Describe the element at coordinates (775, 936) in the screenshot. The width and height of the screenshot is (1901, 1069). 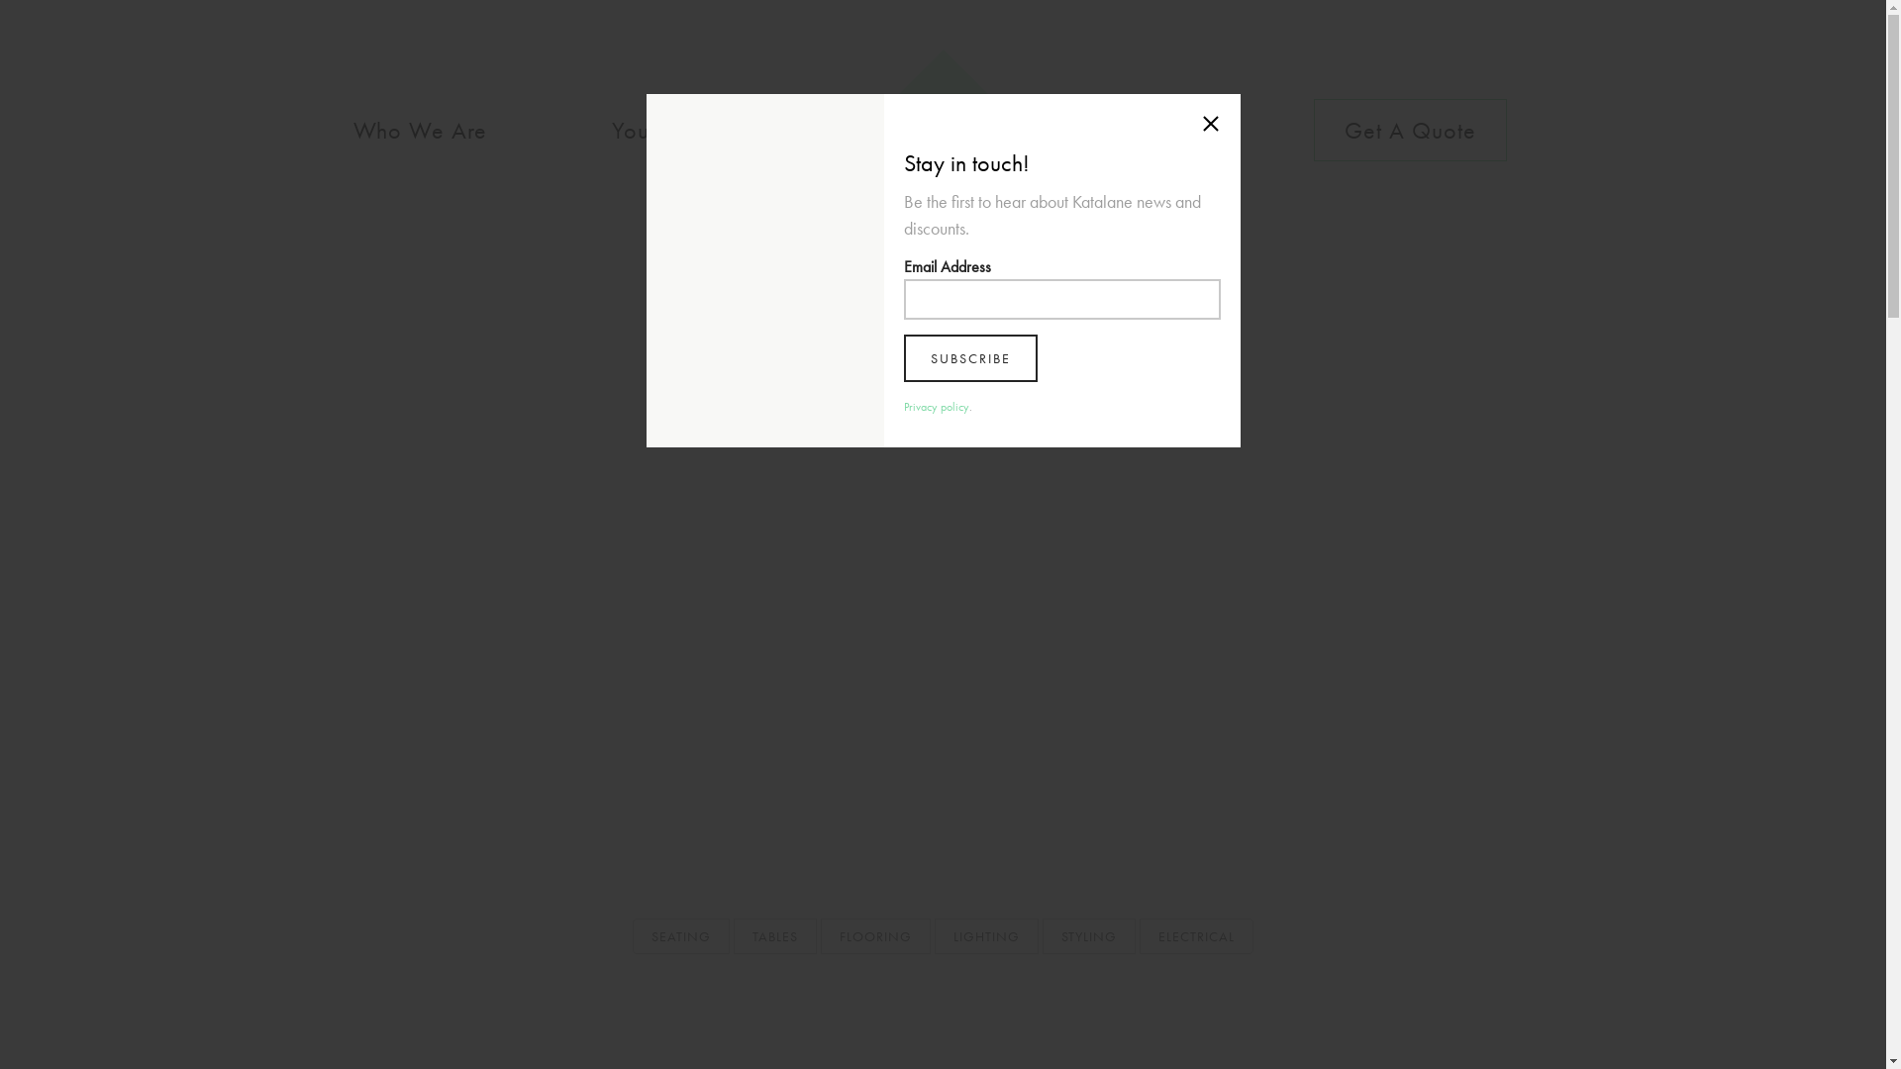
I see `TABLES` at that location.